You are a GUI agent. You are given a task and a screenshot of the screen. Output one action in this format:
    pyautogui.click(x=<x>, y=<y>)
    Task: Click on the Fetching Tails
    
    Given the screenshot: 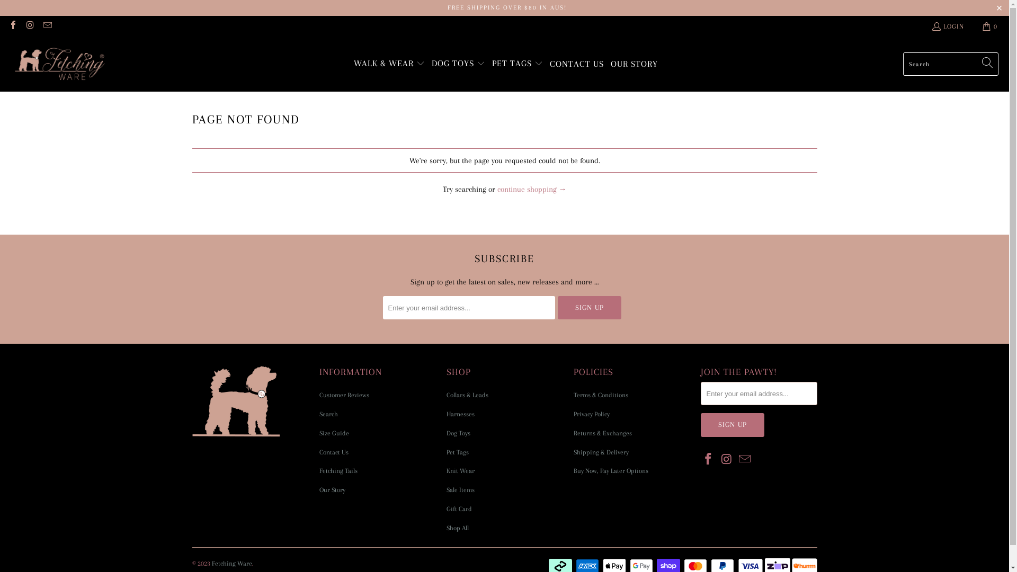 What is the action you would take?
    pyautogui.click(x=338, y=471)
    